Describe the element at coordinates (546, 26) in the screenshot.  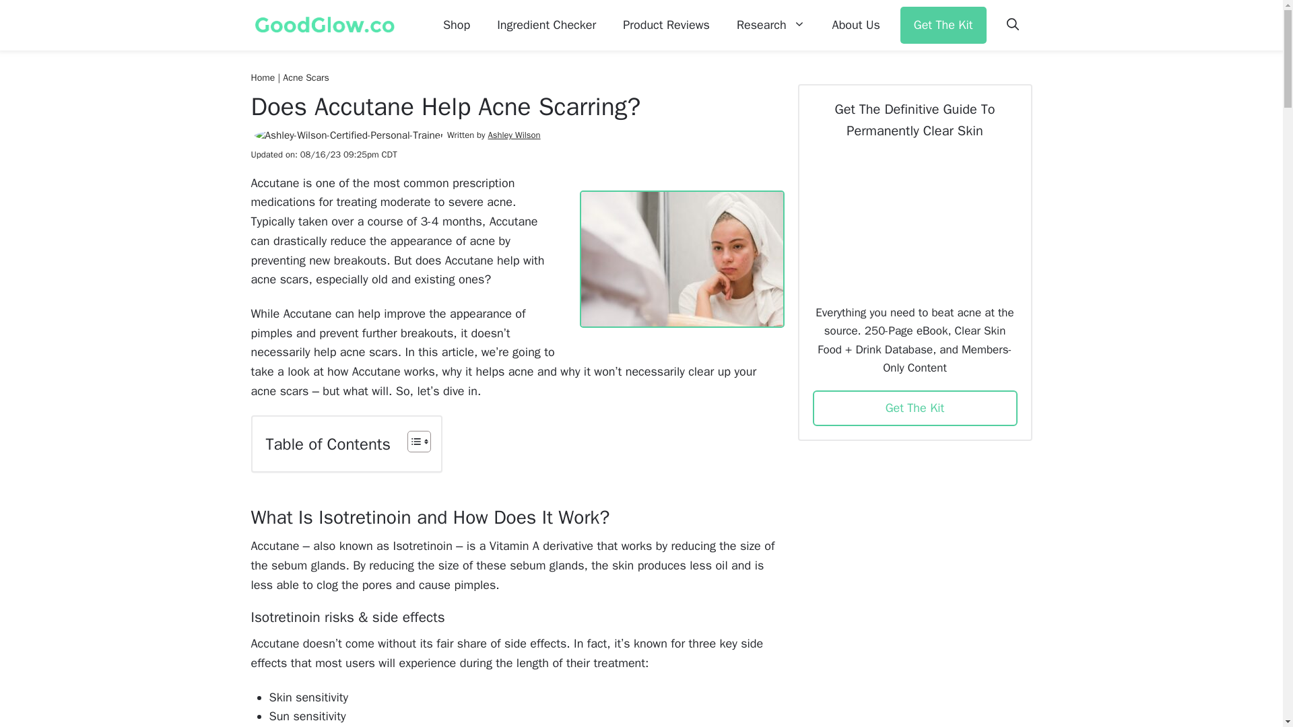
I see `Ingredient Checker` at that location.